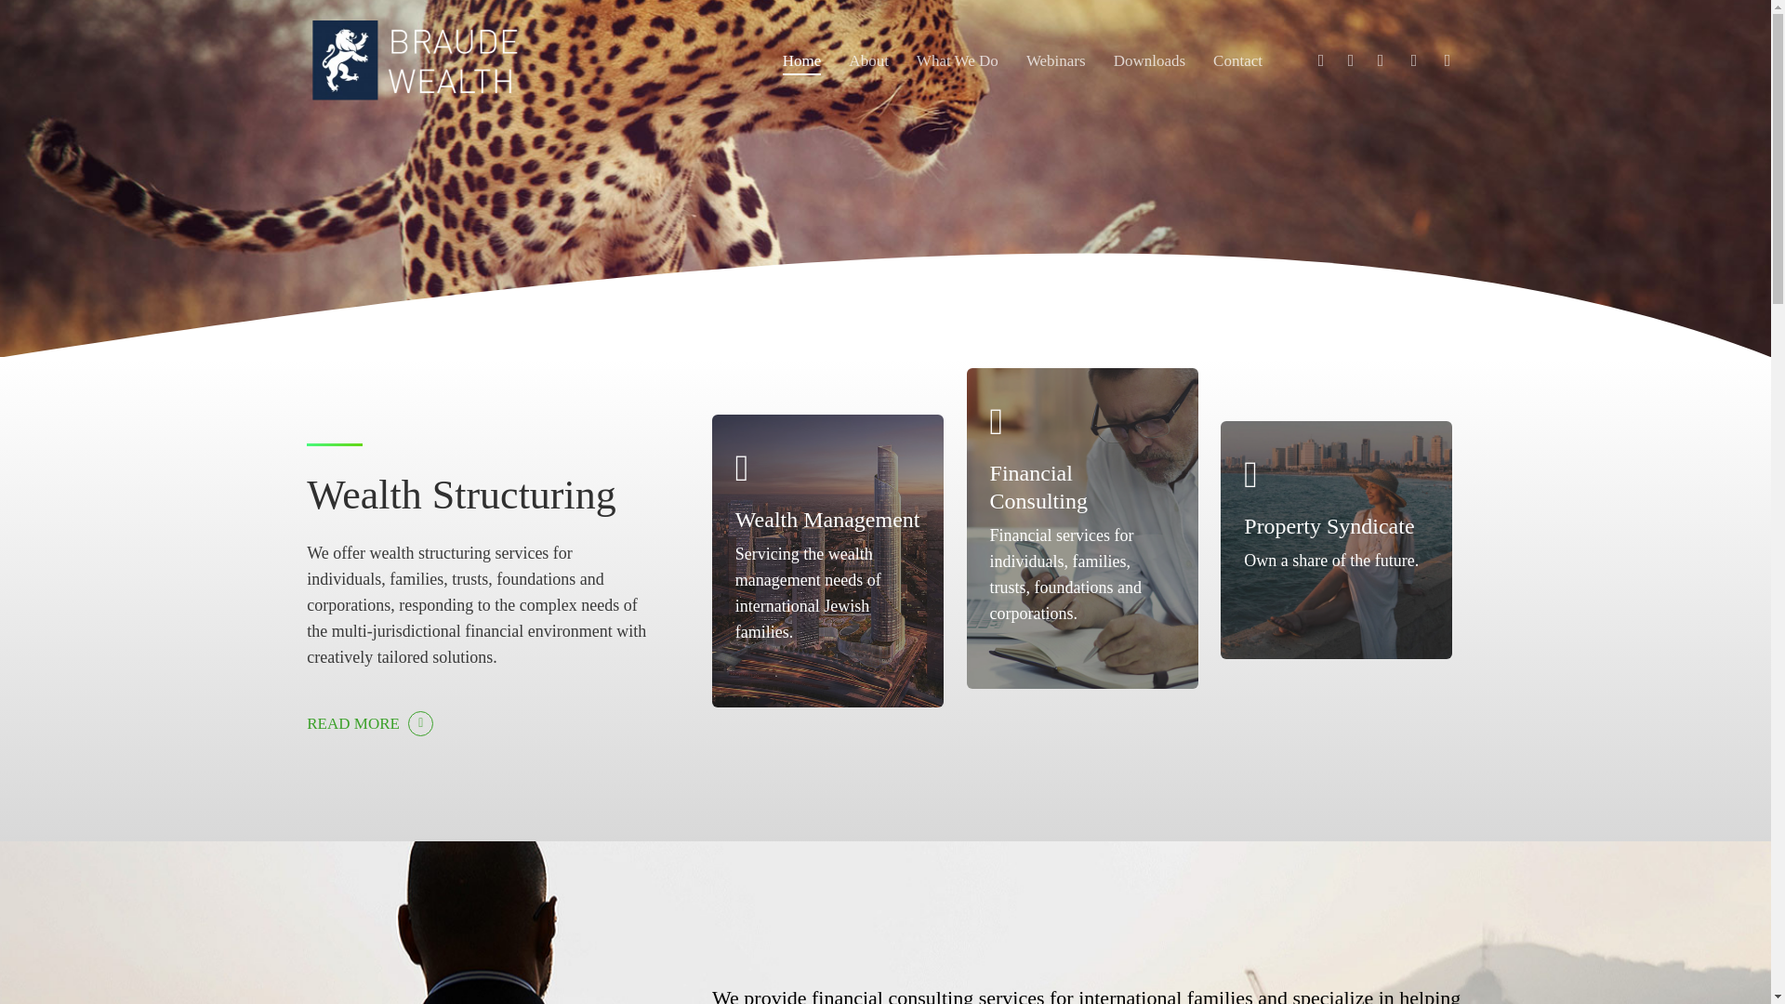 The width and height of the screenshot is (1785, 1004). What do you see at coordinates (1033, 772) in the screenshot?
I see `ABOUT` at bounding box center [1033, 772].